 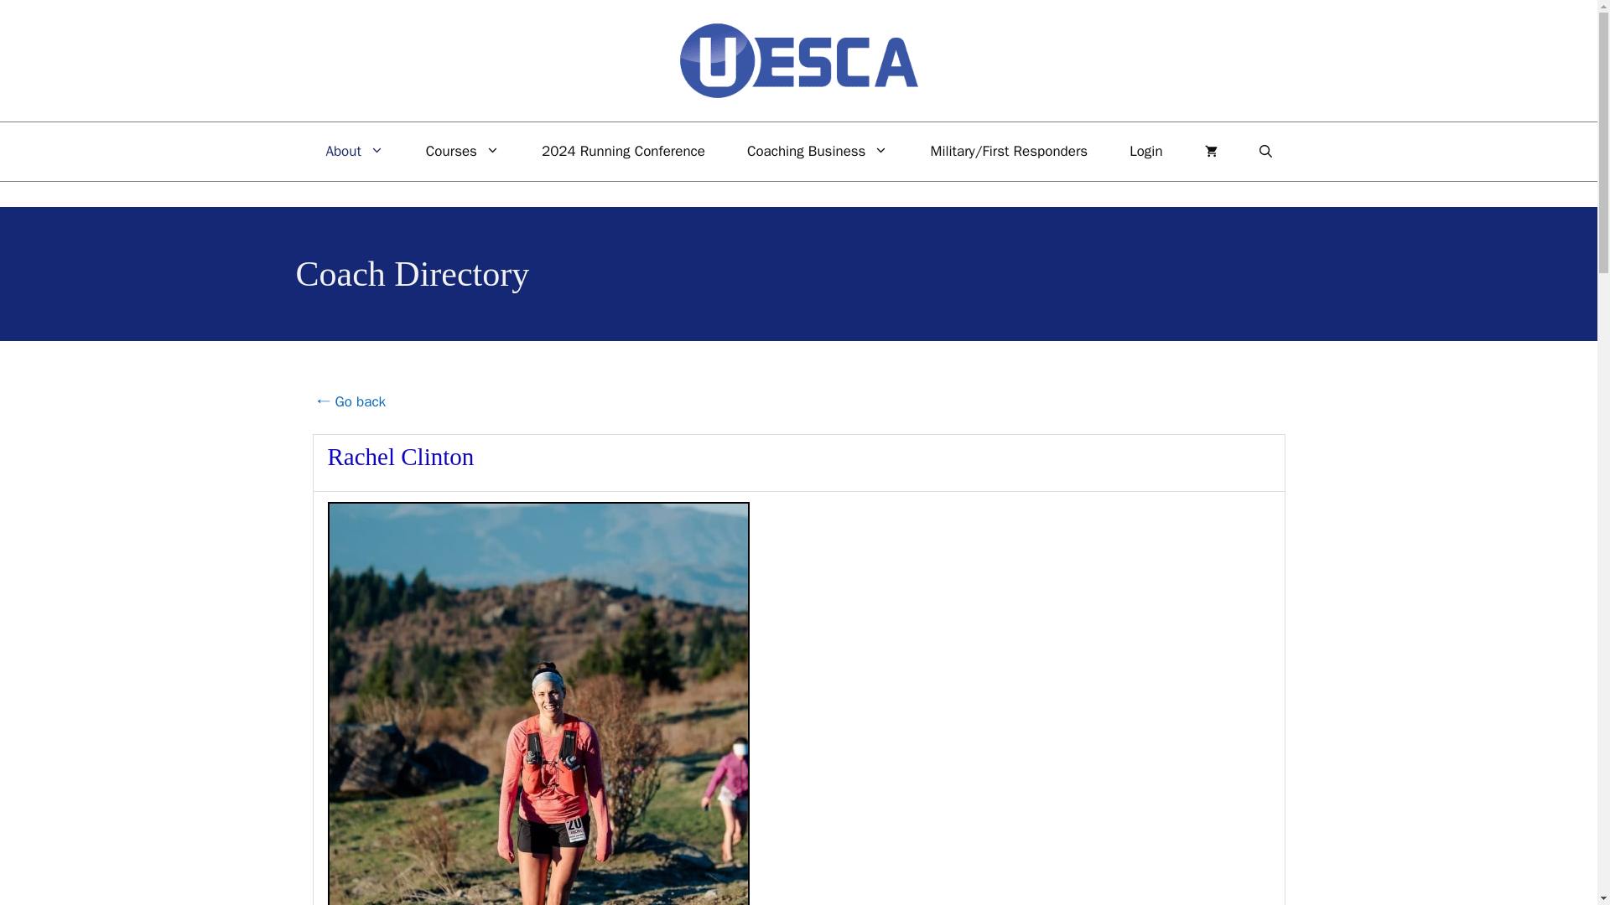 I want to click on Login, so click(x=1145, y=151).